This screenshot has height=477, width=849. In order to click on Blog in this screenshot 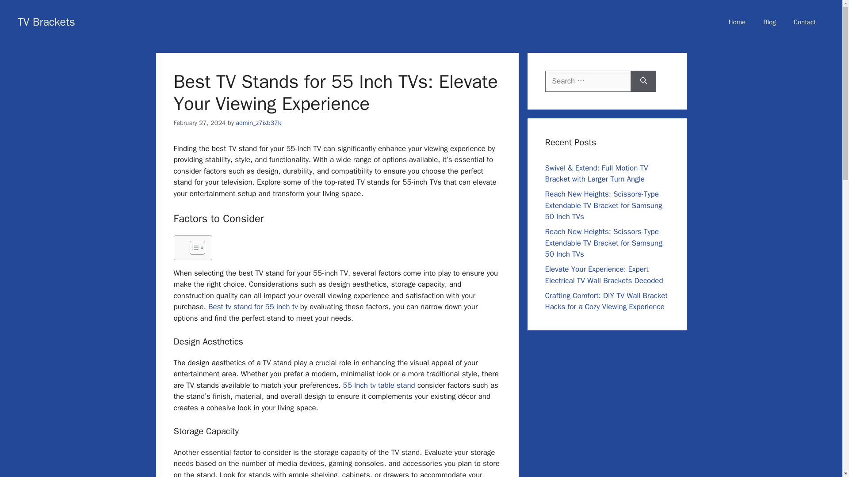, I will do `click(769, 22)`.